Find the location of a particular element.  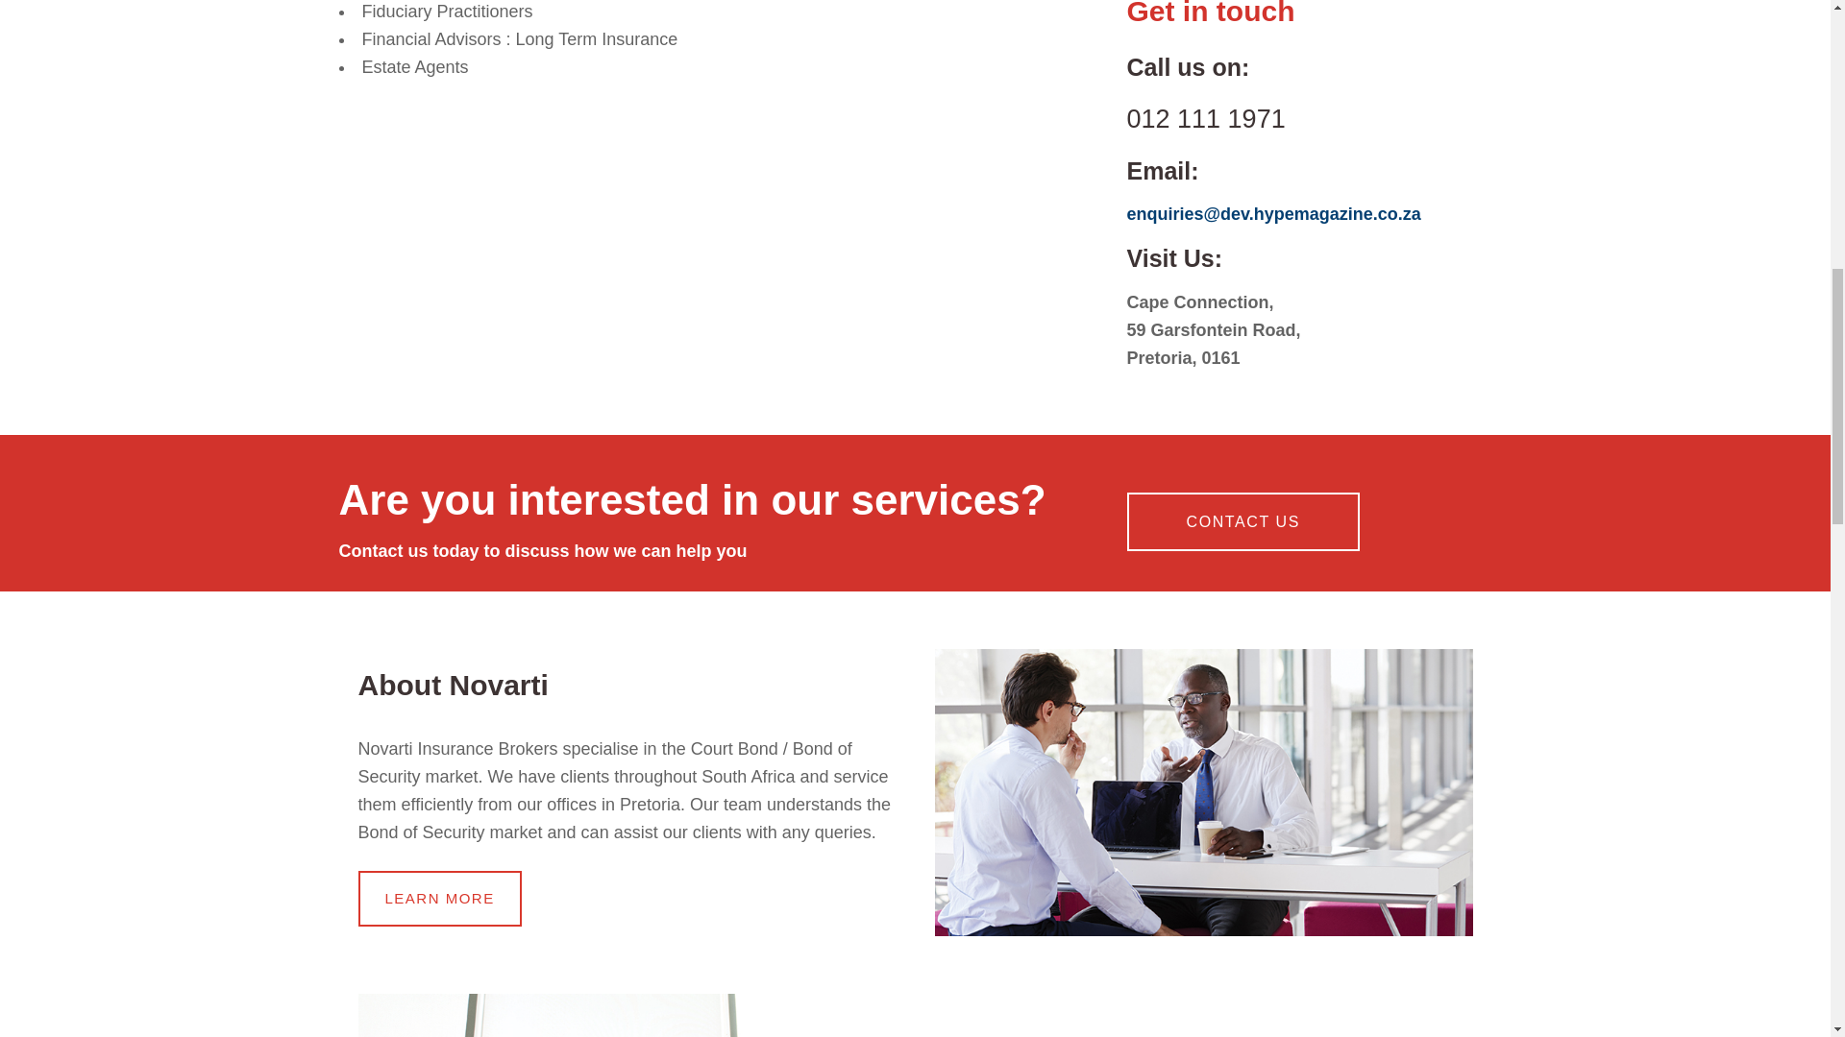

012 111 1971 is located at coordinates (1205, 119).